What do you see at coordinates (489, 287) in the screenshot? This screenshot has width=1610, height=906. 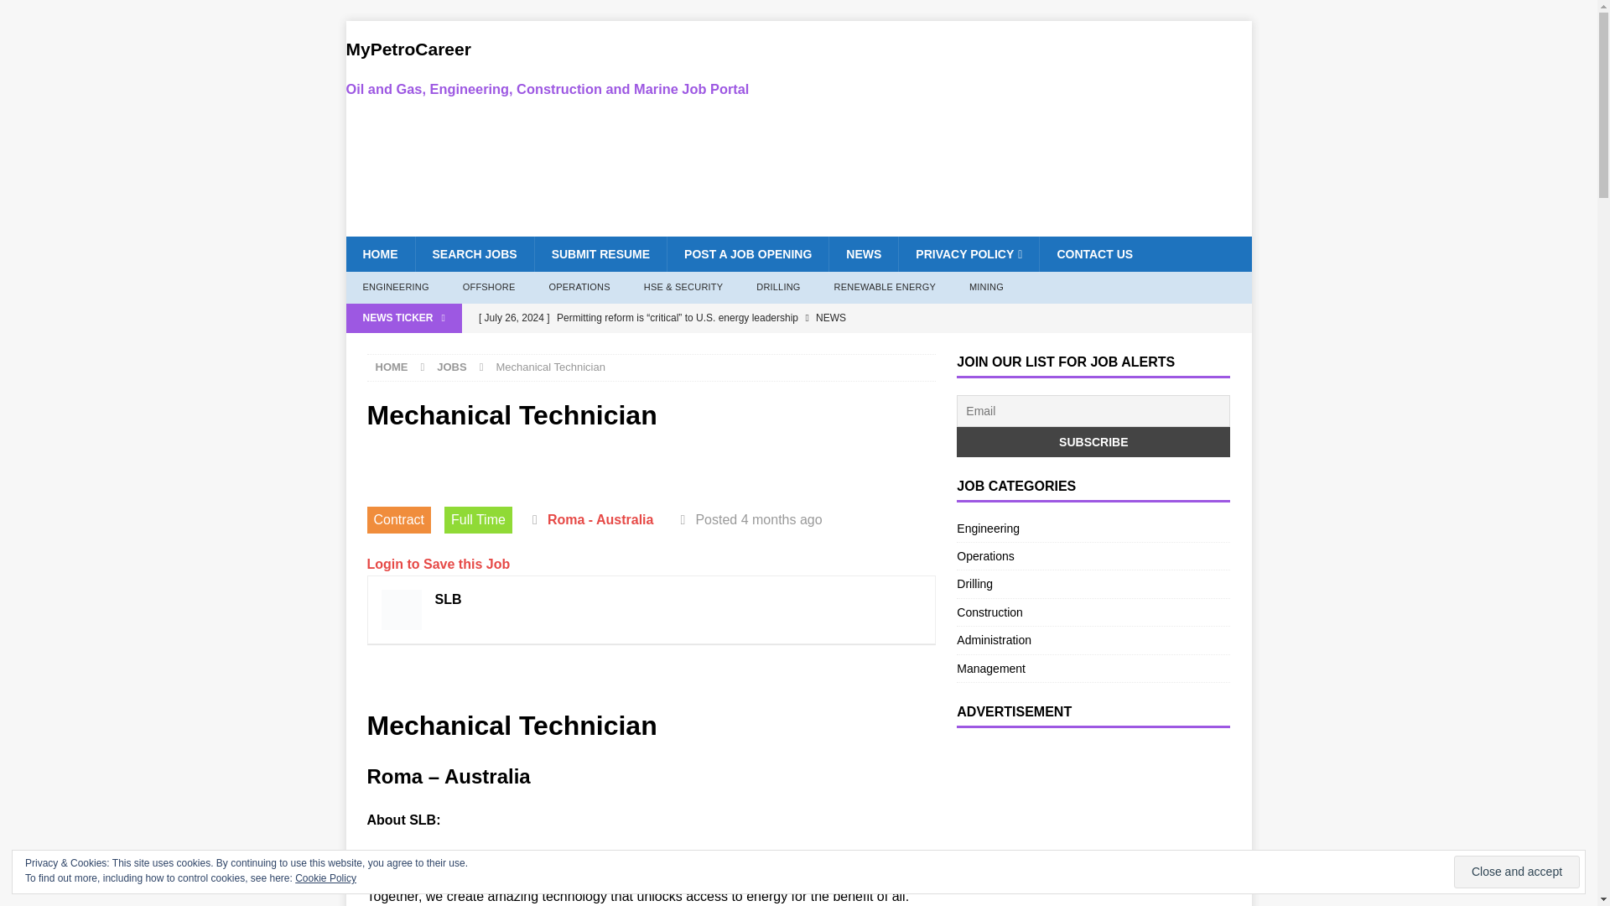 I see `OFFSHORE` at bounding box center [489, 287].